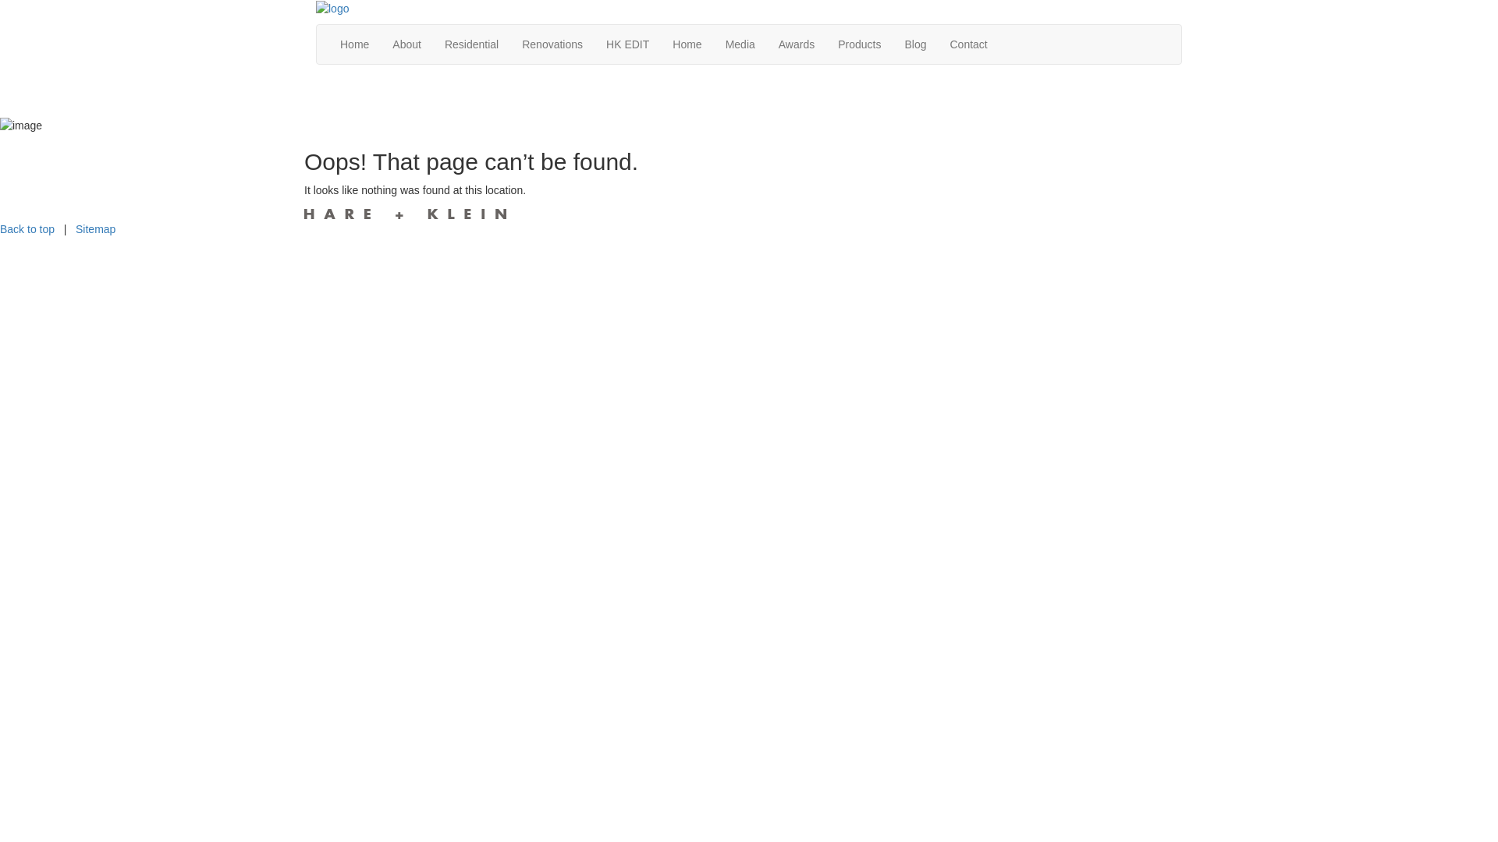  What do you see at coordinates (95, 229) in the screenshot?
I see `Sitemap` at bounding box center [95, 229].